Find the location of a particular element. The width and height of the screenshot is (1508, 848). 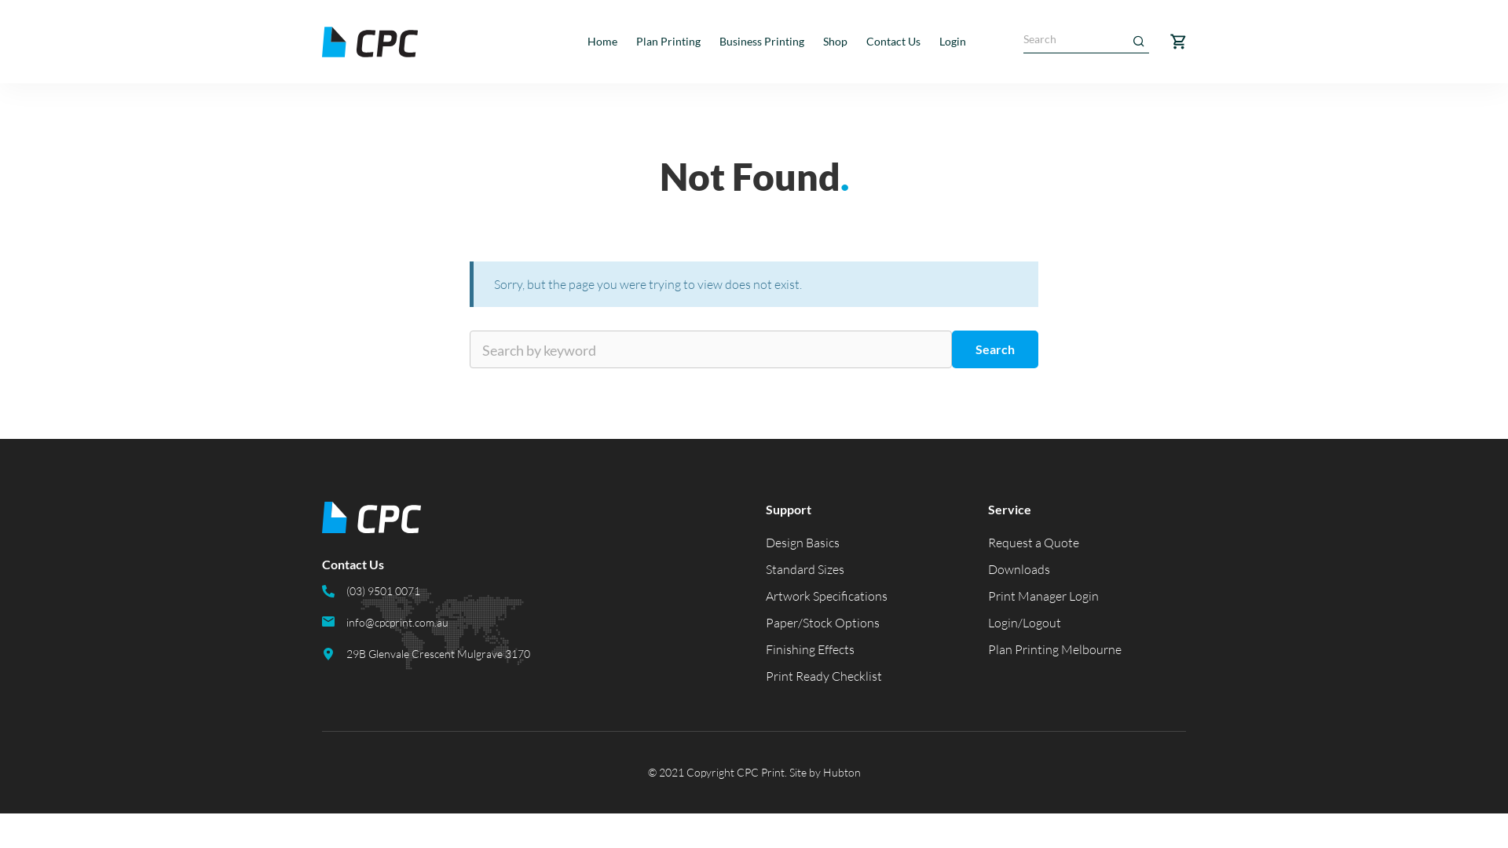

Plan Printing is located at coordinates (668, 42).